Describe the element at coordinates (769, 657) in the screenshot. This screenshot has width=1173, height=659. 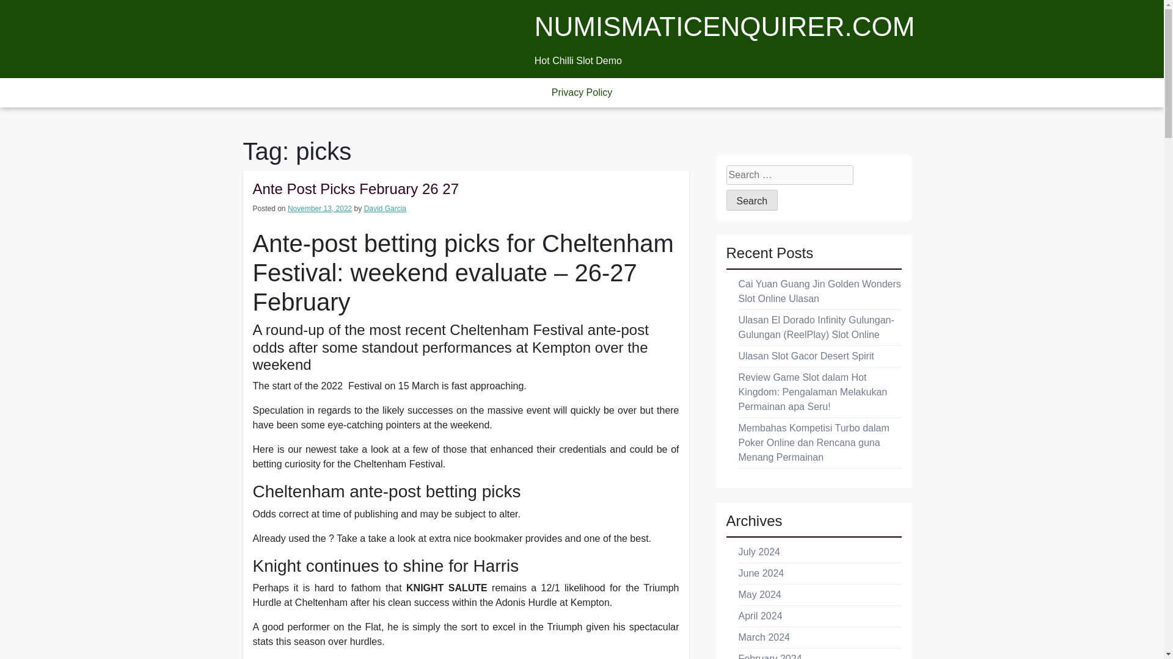
I see `February 2024` at that location.